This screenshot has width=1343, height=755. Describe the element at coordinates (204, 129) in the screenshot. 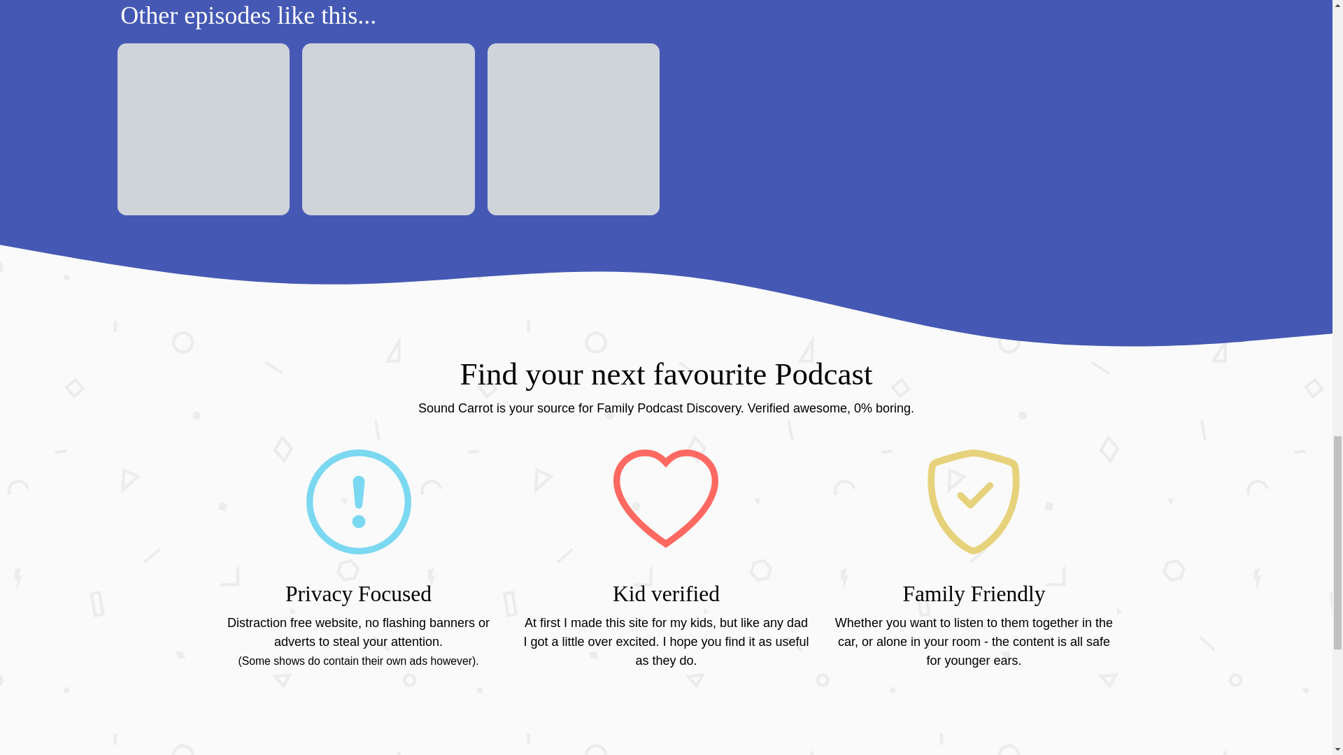

I see `Chapter 4: Look It Up` at that location.